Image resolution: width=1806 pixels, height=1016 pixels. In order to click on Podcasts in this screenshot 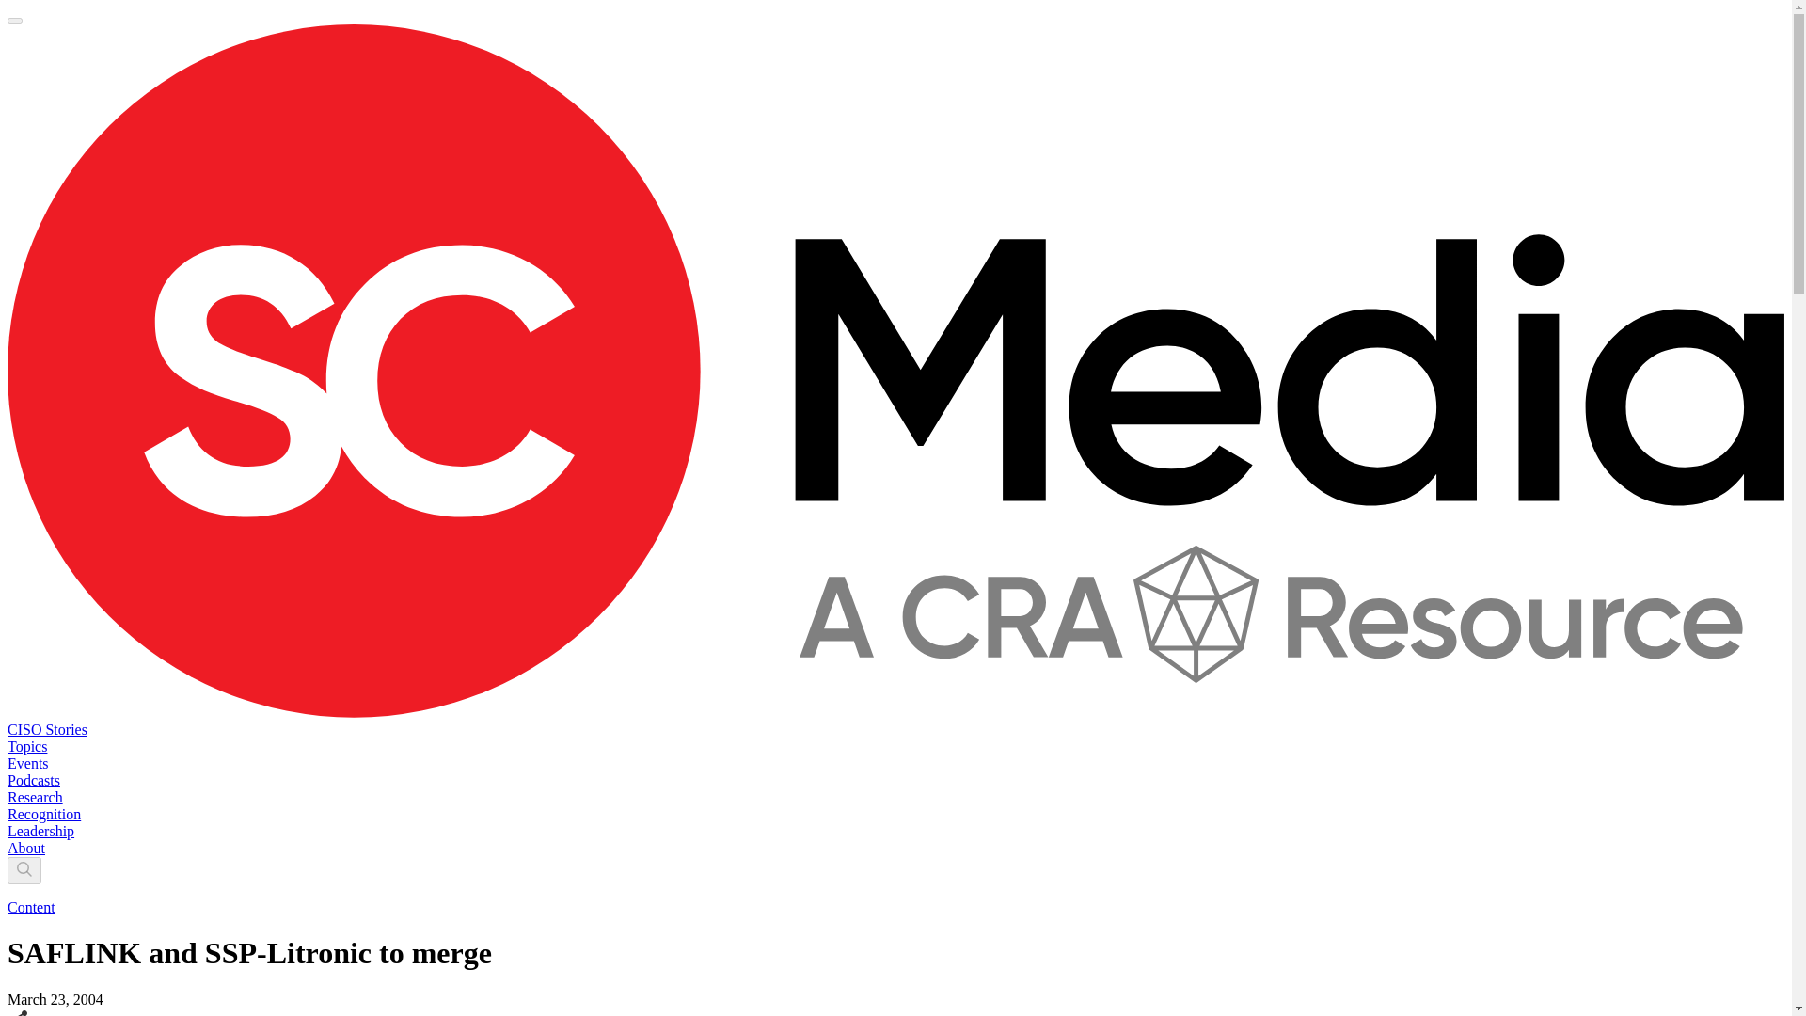, I will do `click(33, 780)`.